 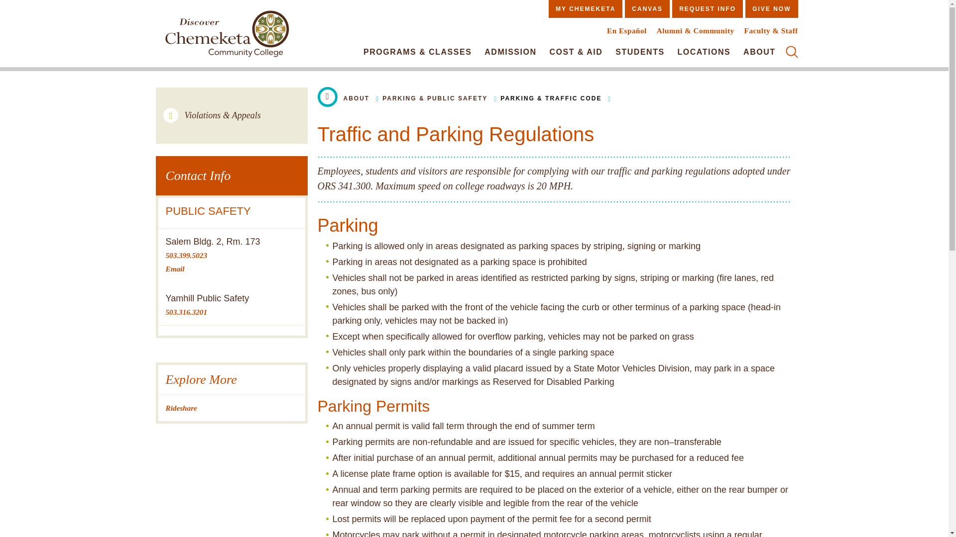 What do you see at coordinates (510, 52) in the screenshot?
I see `ADMISSION` at bounding box center [510, 52].